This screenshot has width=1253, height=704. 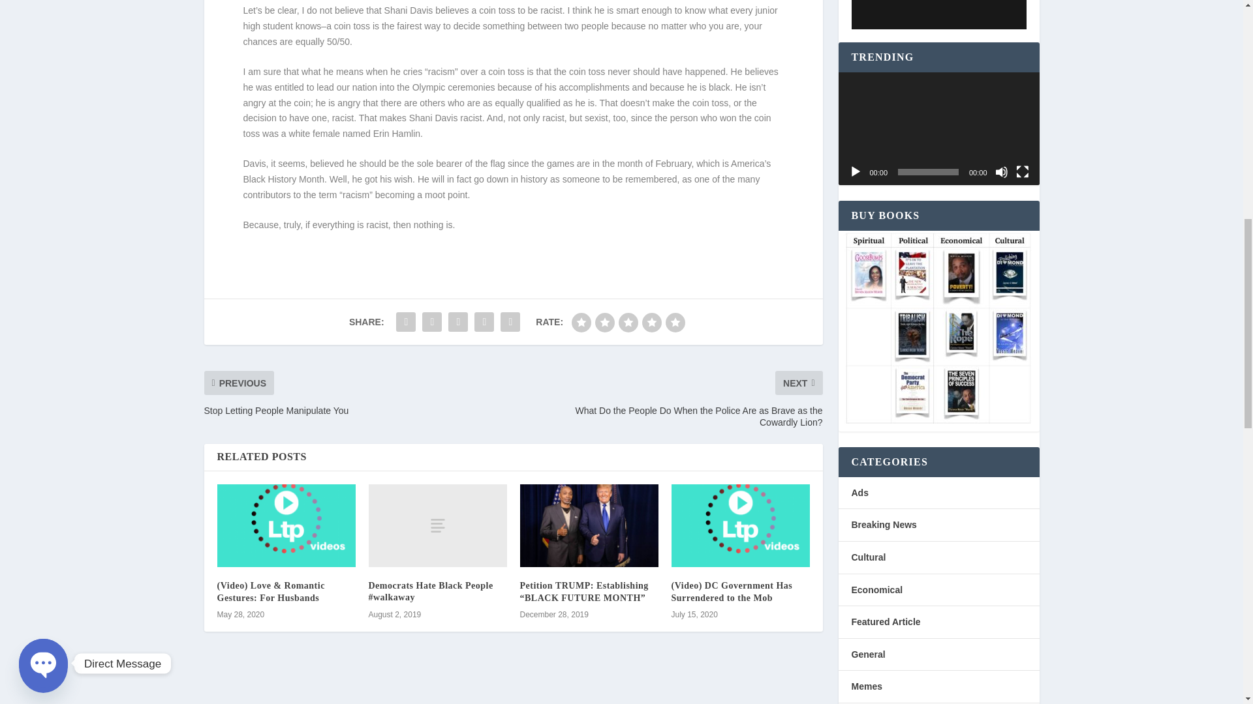 I want to click on good, so click(x=651, y=322).